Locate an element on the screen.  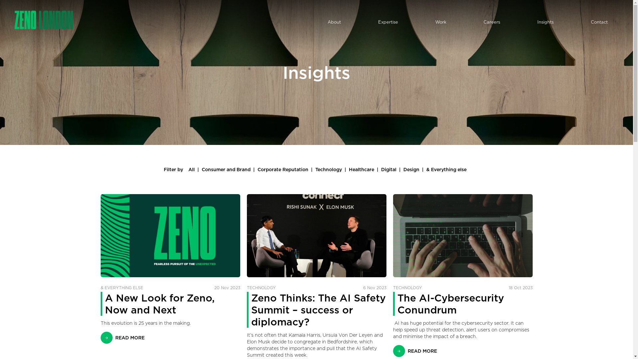
Digital is located at coordinates (389, 170).